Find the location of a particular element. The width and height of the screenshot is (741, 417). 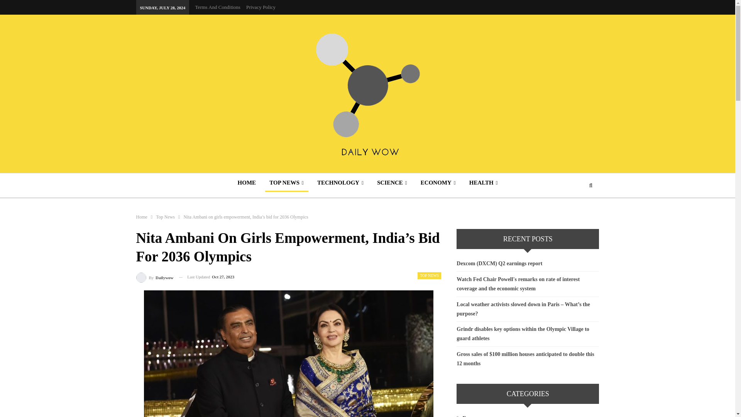

HOME is located at coordinates (247, 182).